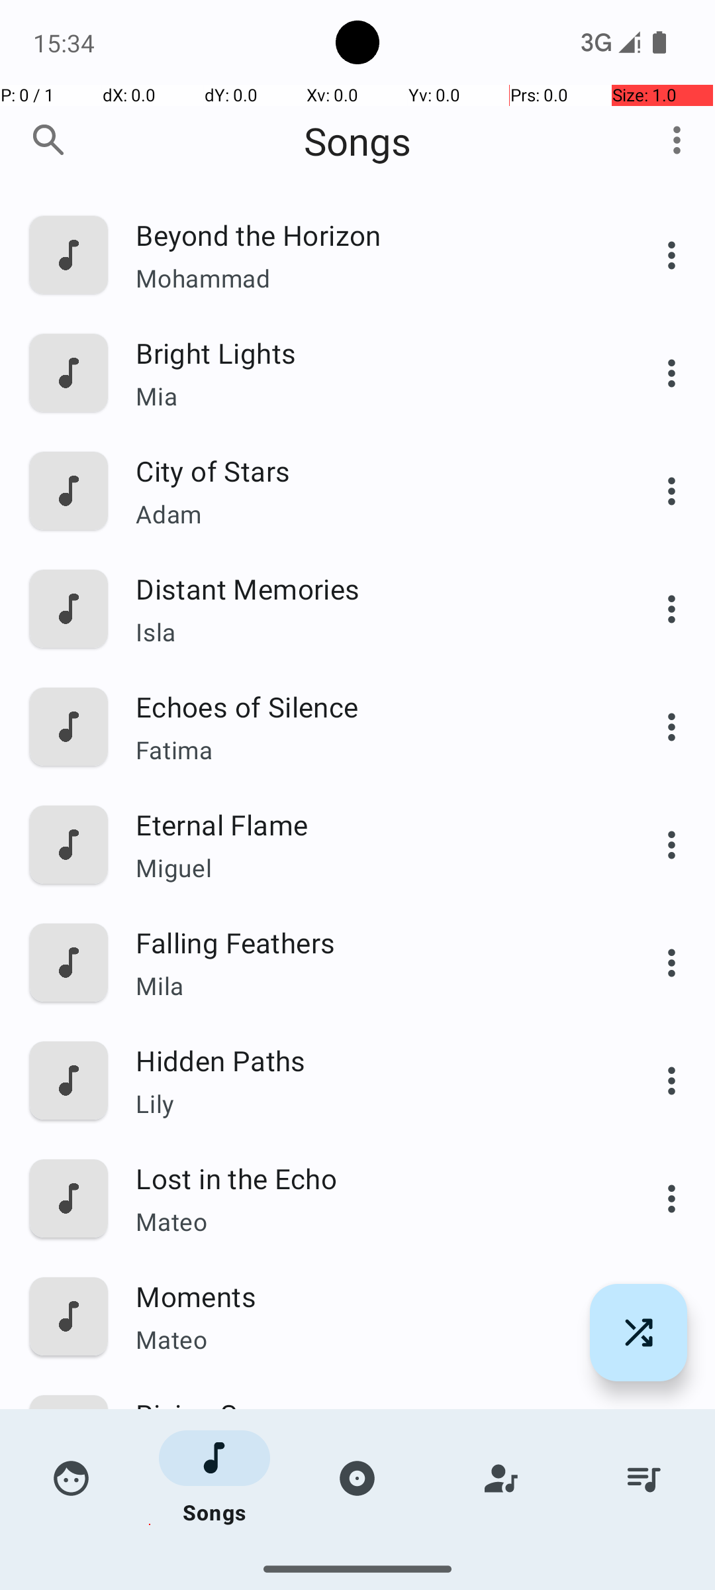 The image size is (715, 1590). I want to click on Lost in the Echo, so click(369, 1178).